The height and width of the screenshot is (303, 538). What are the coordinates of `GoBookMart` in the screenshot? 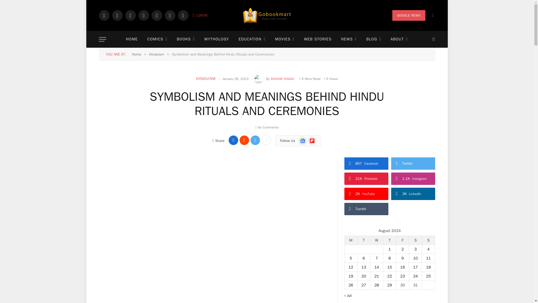 It's located at (267, 15).